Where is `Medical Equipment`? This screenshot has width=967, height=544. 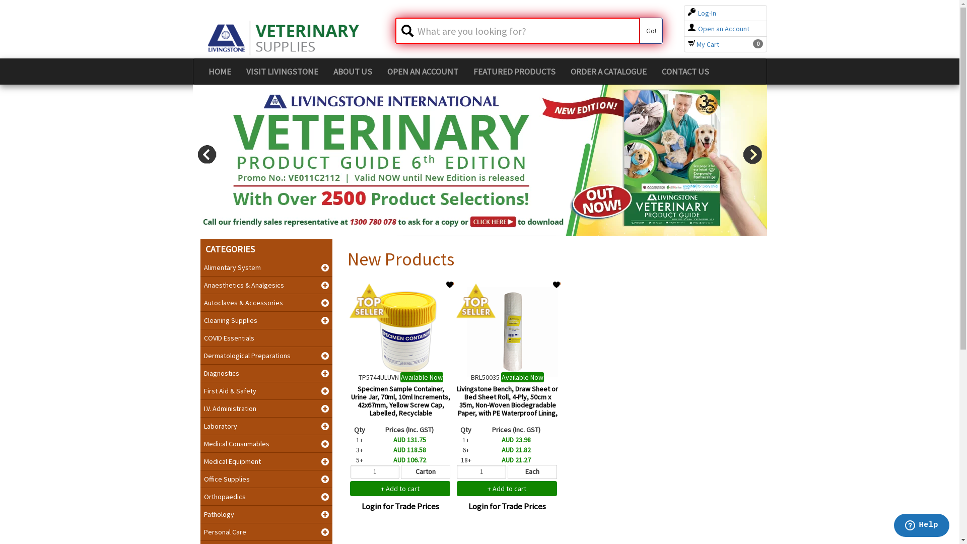 Medical Equipment is located at coordinates (267, 461).